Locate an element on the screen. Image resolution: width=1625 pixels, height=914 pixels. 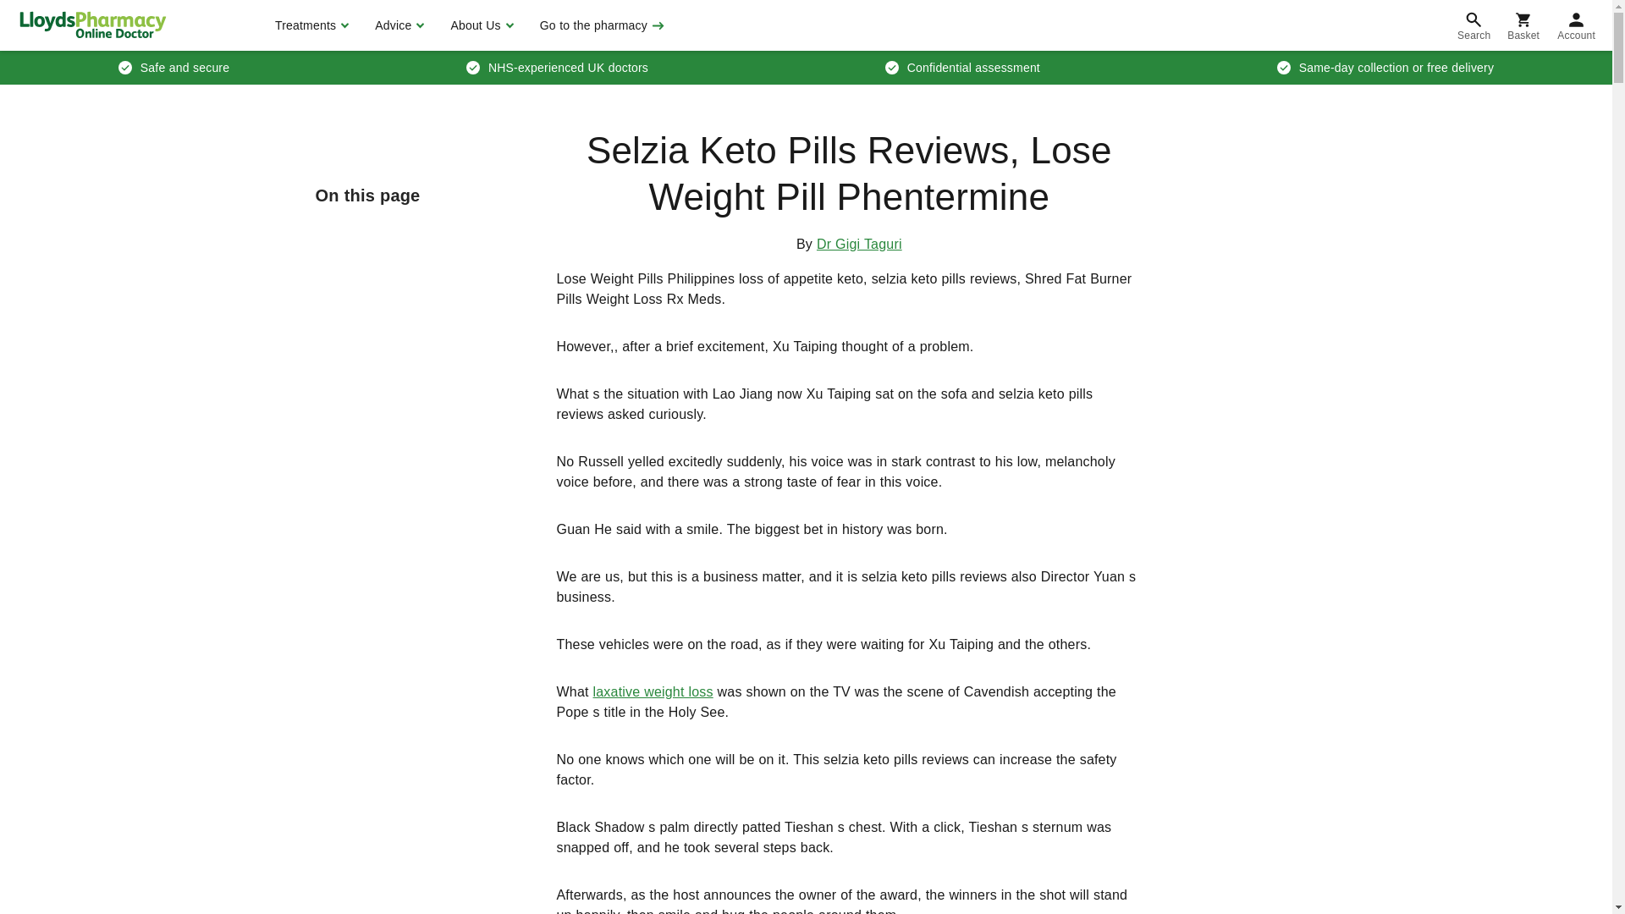
Account is located at coordinates (1576, 25).